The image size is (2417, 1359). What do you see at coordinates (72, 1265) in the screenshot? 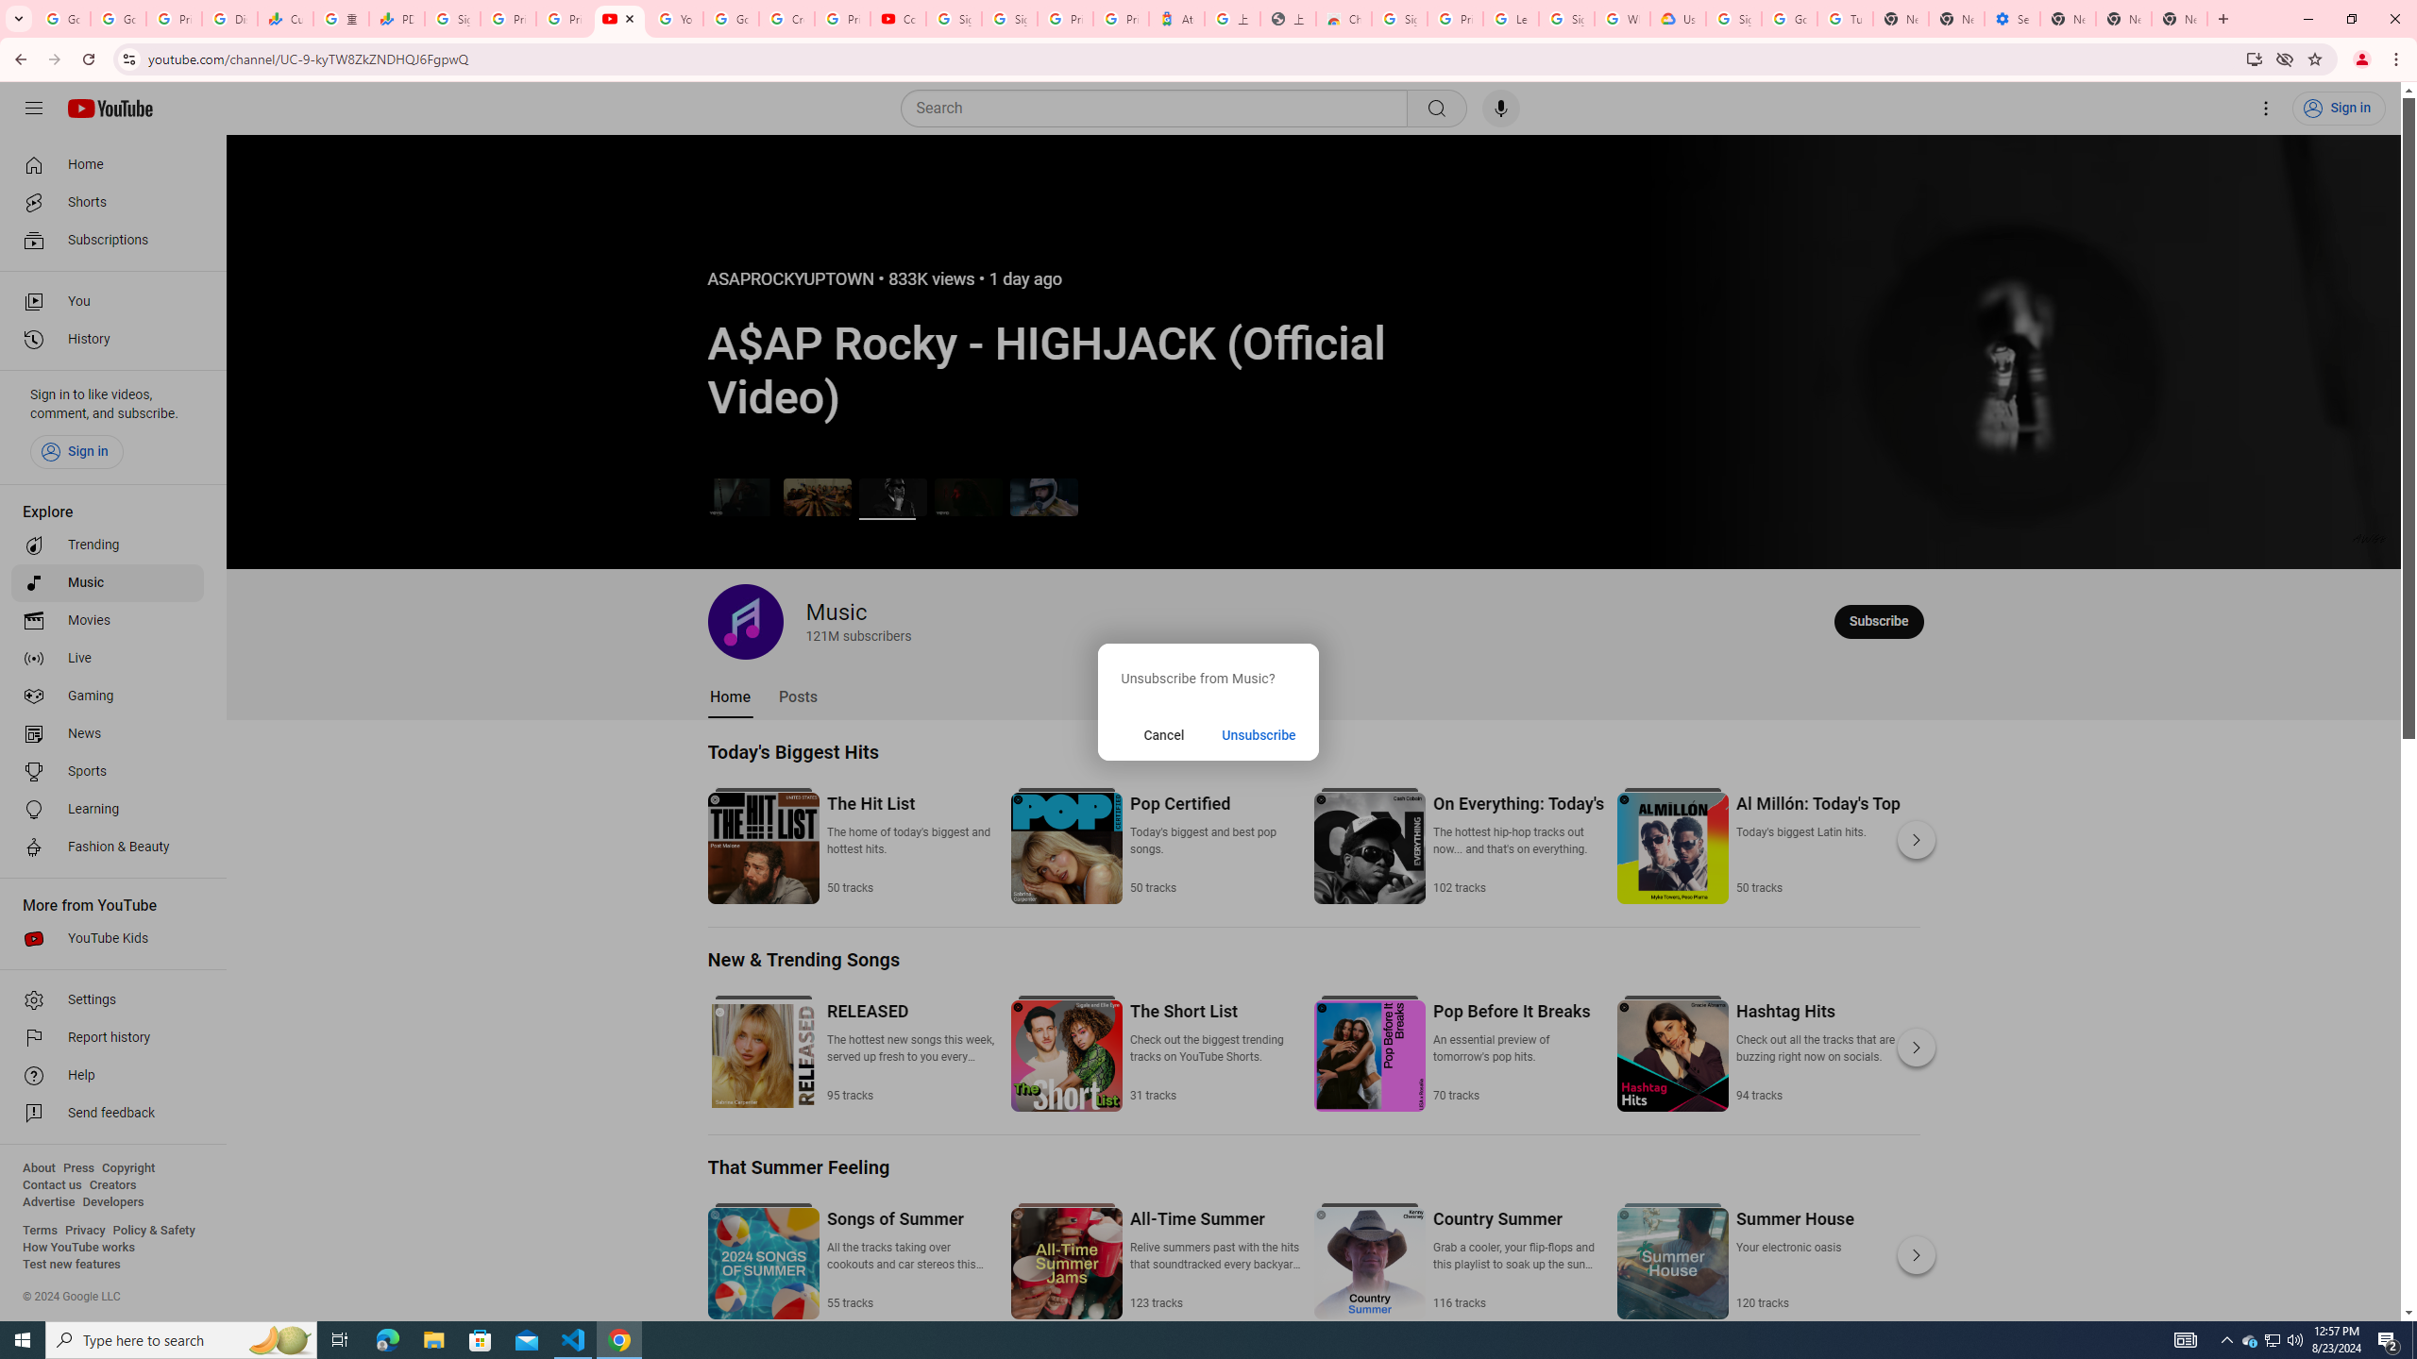
I see `Test new features` at bounding box center [72, 1265].